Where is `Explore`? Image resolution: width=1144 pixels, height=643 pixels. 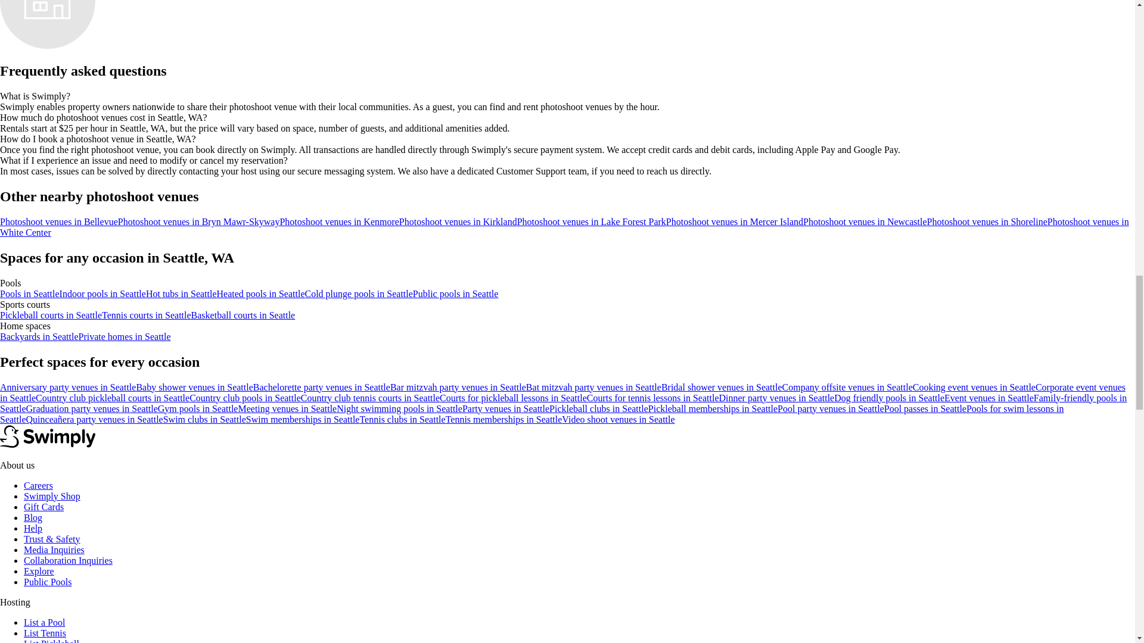 Explore is located at coordinates (39, 571).